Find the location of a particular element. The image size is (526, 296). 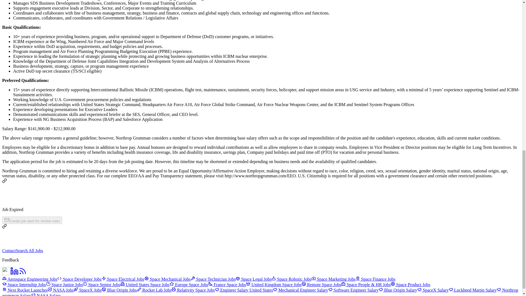

France Space Jobs is located at coordinates (227, 284).